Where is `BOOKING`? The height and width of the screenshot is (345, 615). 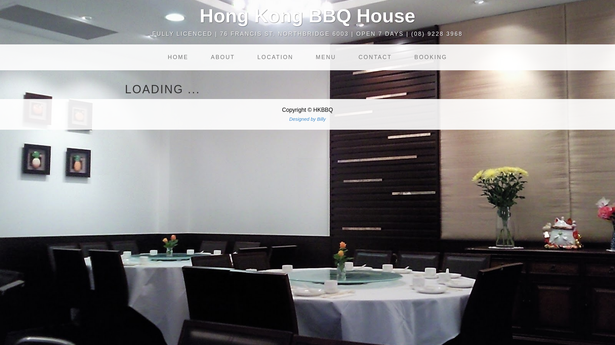
BOOKING is located at coordinates (431, 57).